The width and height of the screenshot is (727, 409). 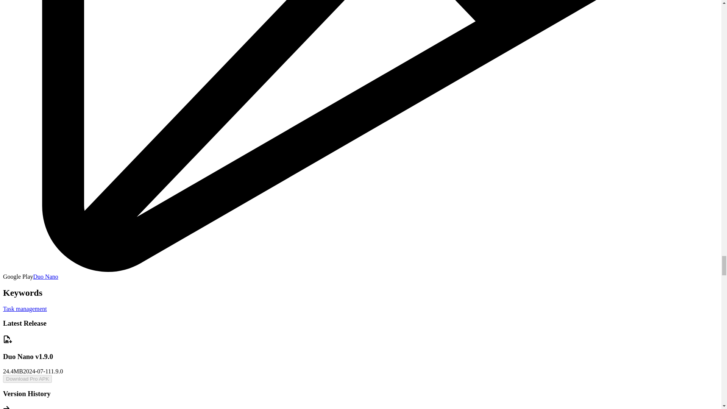 What do you see at coordinates (45, 276) in the screenshot?
I see `Duo Nano` at bounding box center [45, 276].